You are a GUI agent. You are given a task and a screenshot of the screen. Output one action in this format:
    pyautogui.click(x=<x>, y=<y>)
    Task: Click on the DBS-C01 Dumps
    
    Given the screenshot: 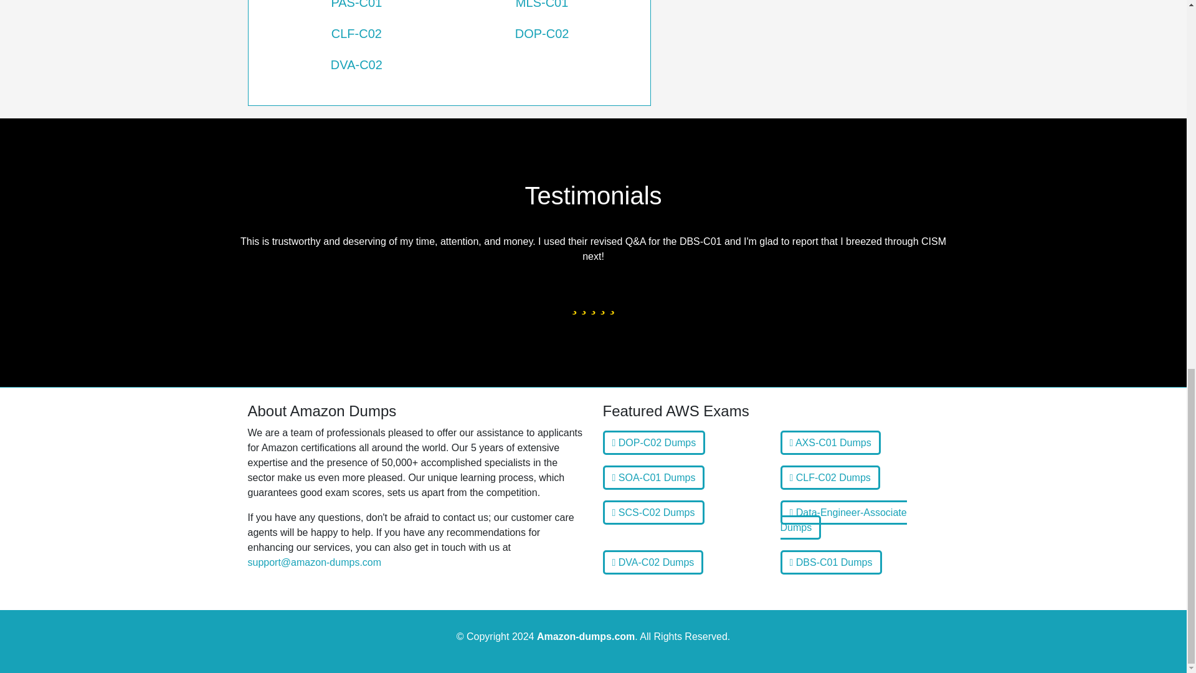 What is the action you would take?
    pyautogui.click(x=830, y=562)
    